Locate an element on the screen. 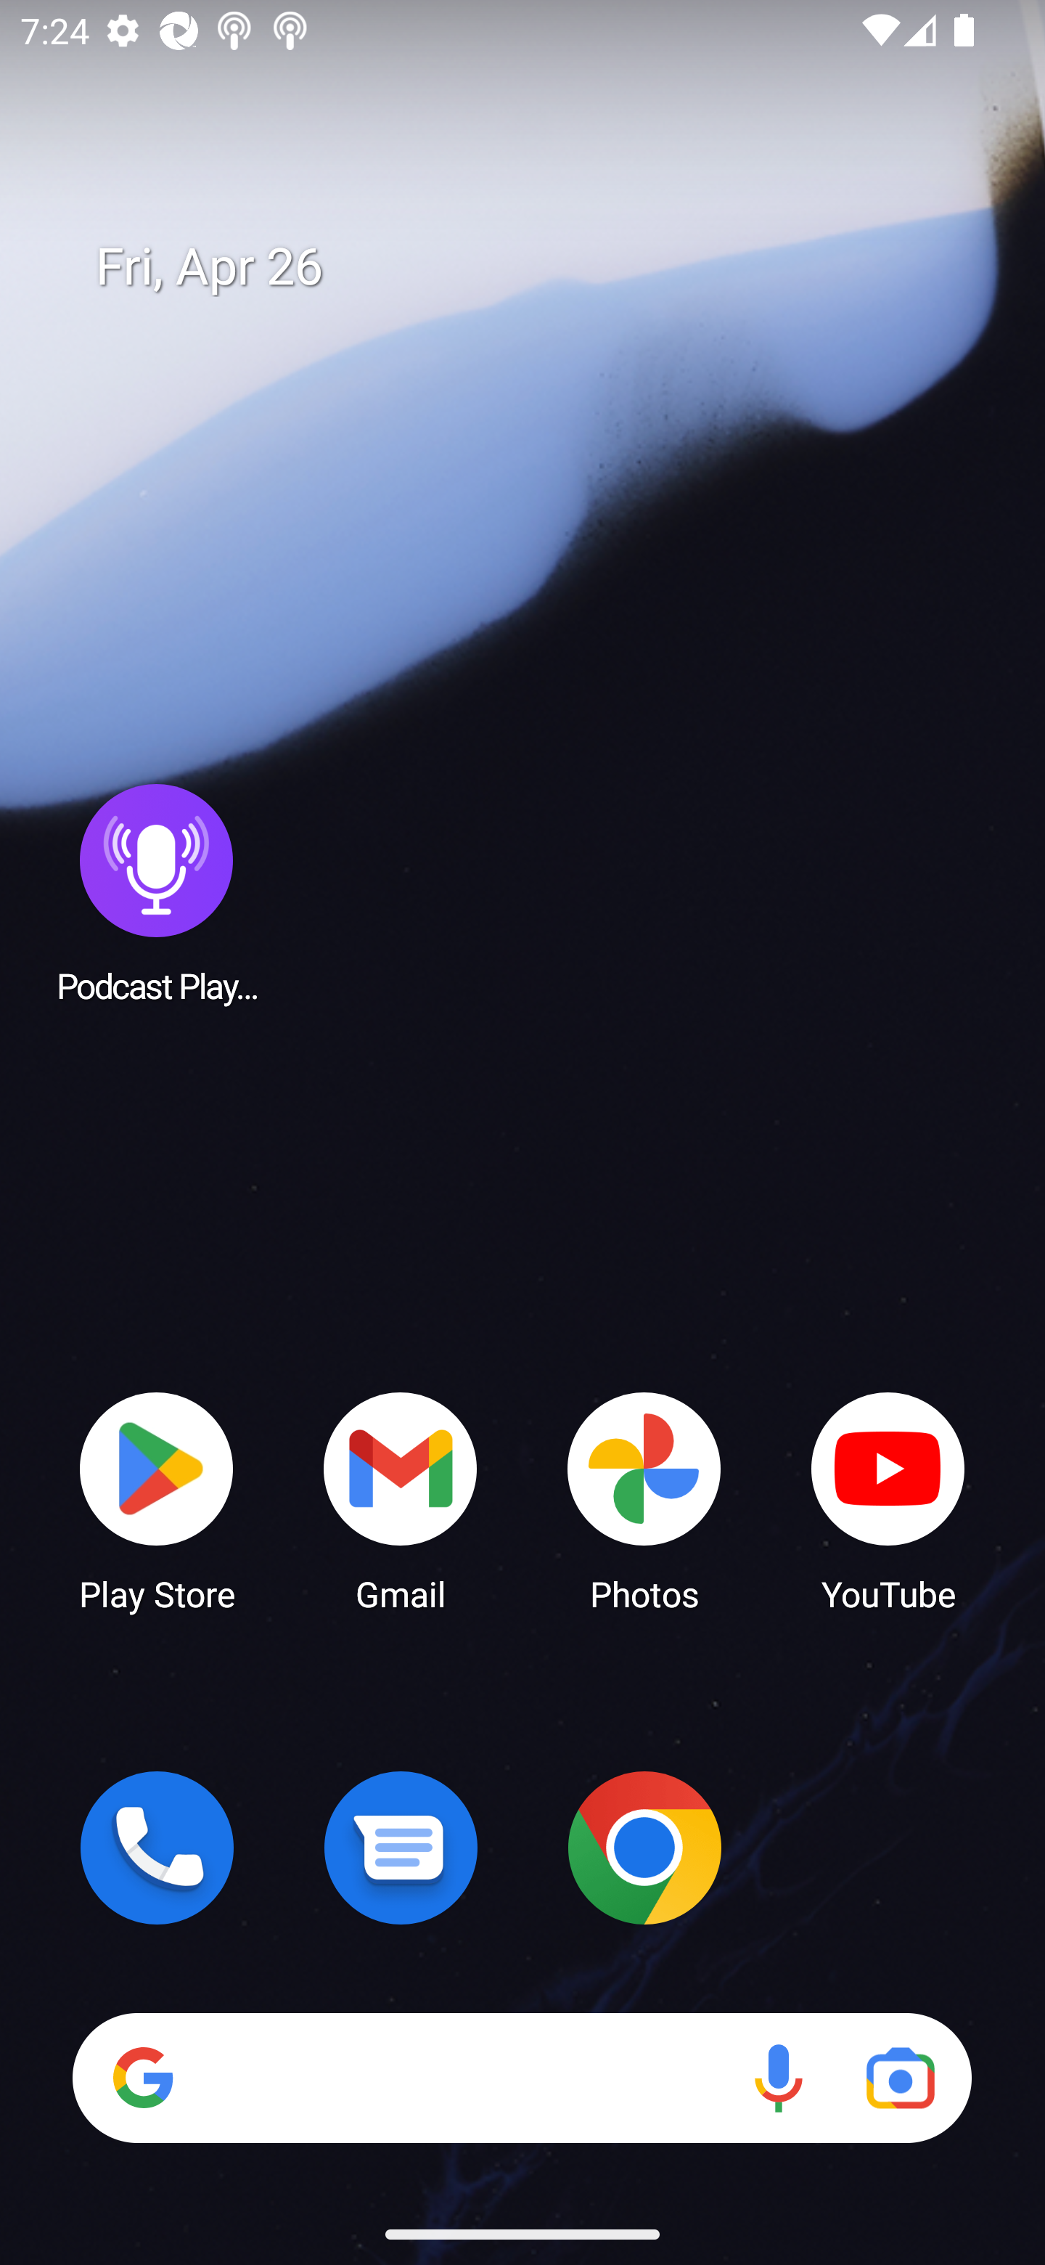 This screenshot has width=1045, height=2265. Photos is located at coordinates (644, 1500).